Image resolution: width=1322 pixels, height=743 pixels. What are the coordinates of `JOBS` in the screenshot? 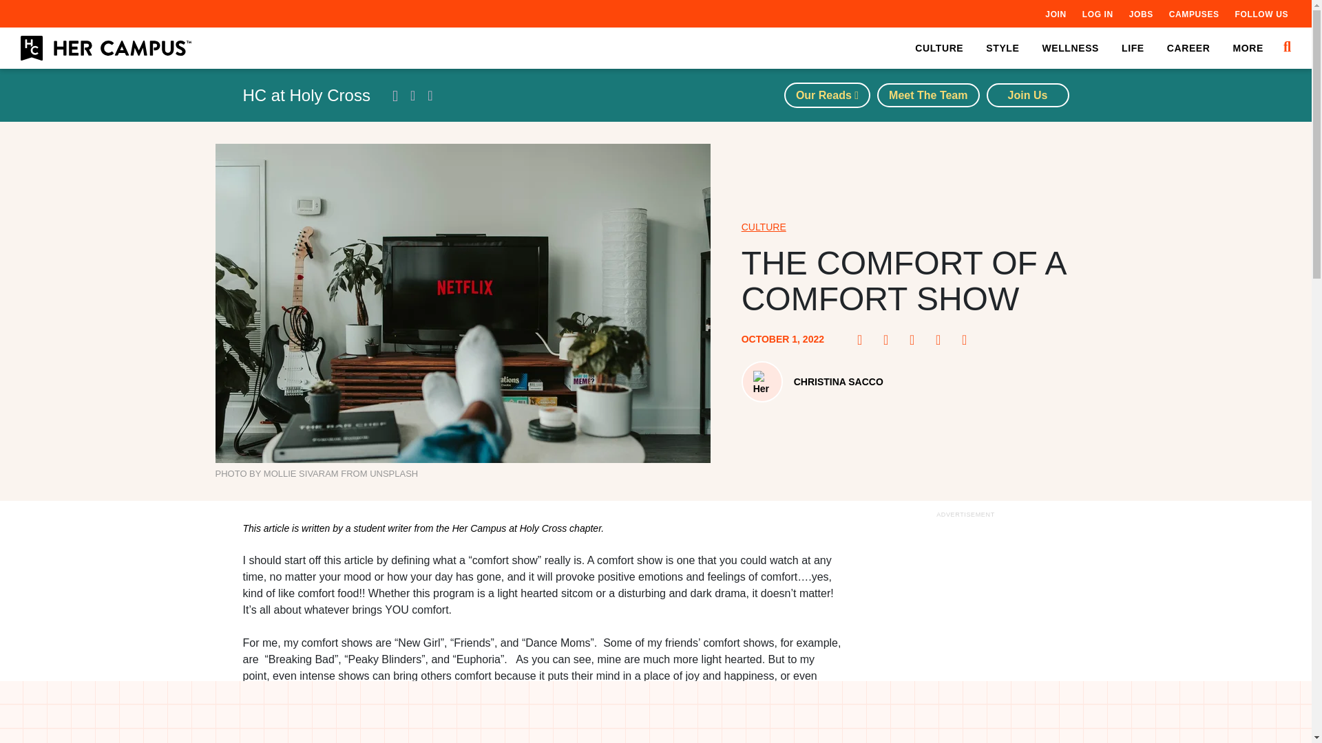 It's located at (1140, 14).